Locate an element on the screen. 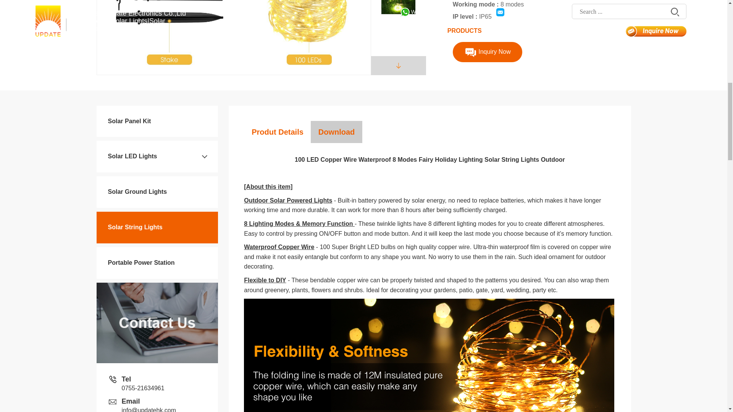 The image size is (733, 412). Inquiry Now is located at coordinates (487, 51).